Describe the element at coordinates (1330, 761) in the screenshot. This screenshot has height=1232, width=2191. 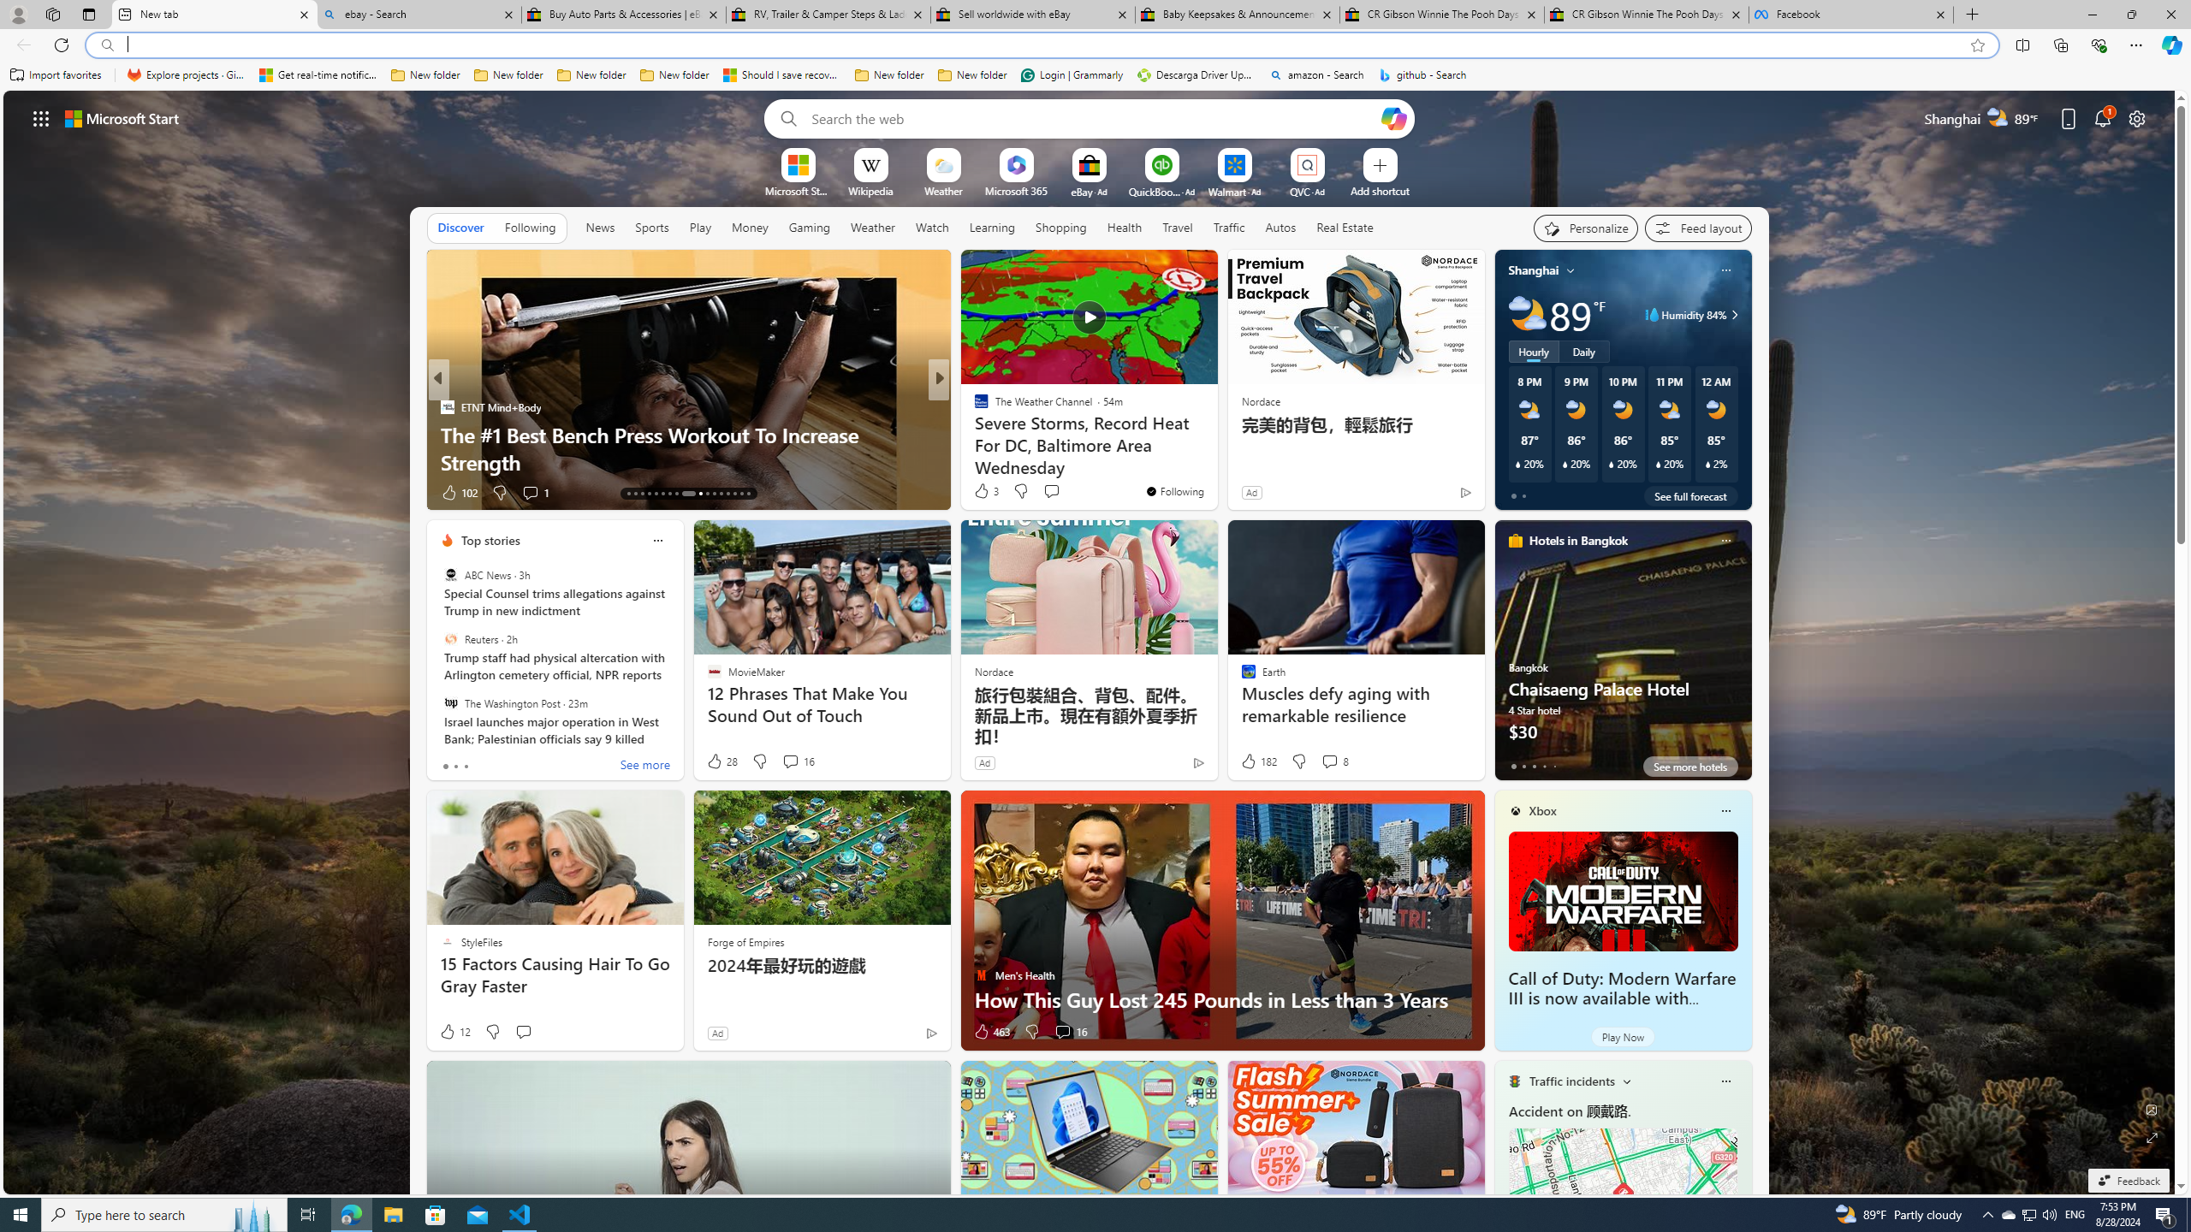
I see `View comments 8 Comment` at that location.